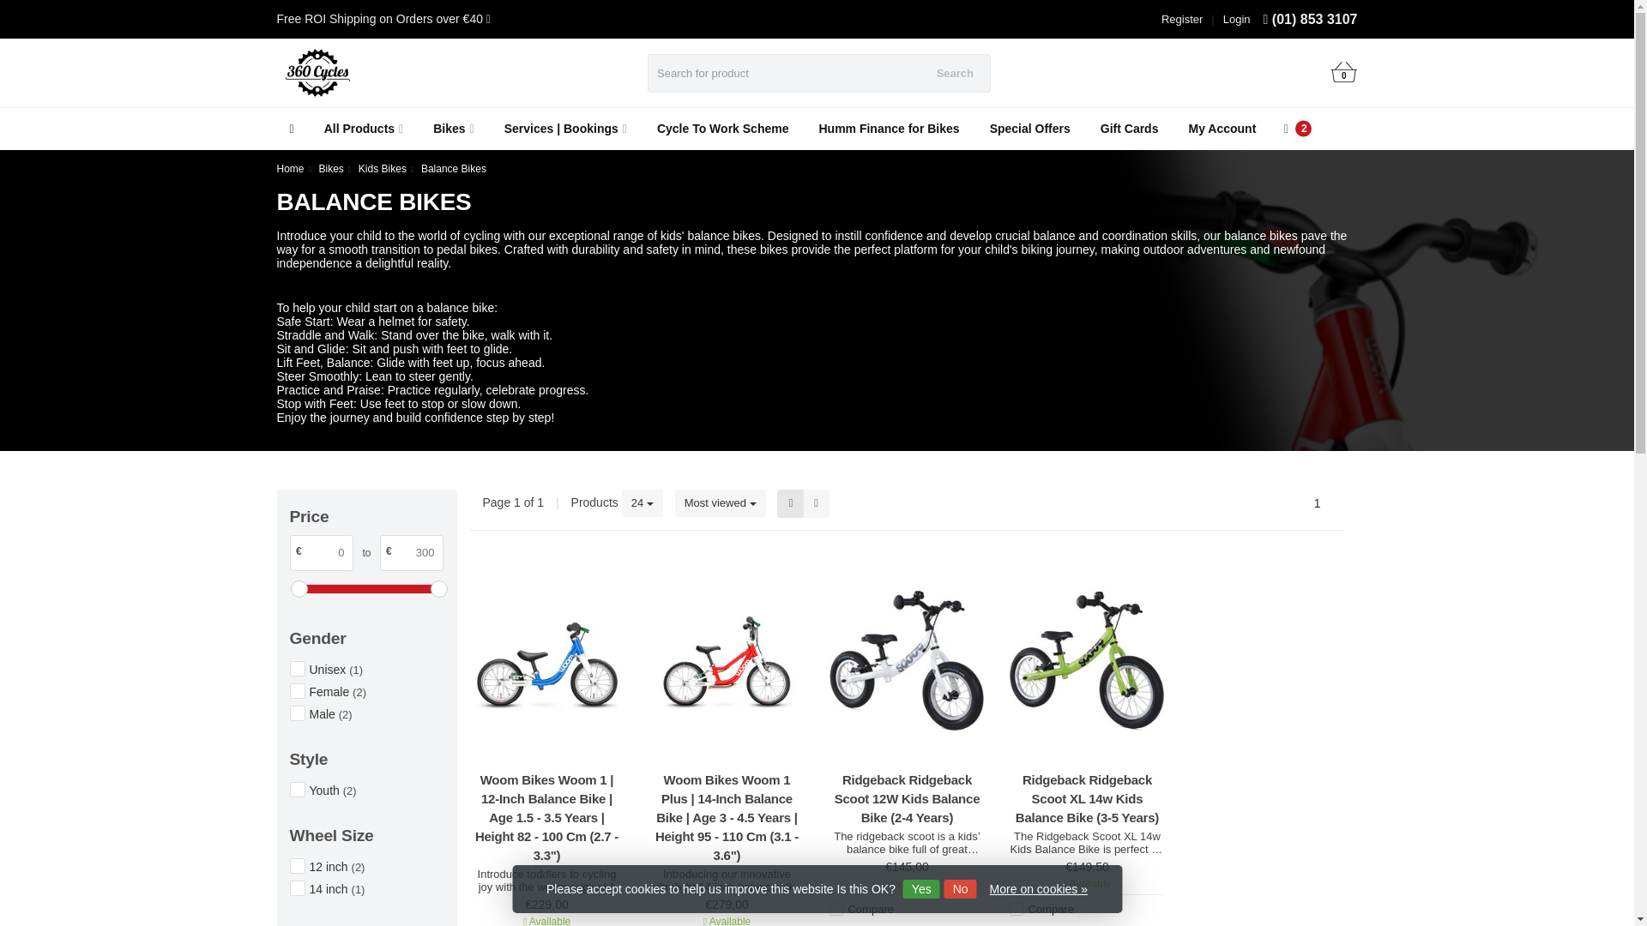 The image size is (1647, 926). What do you see at coordinates (297, 789) in the screenshot?
I see `885529` at bounding box center [297, 789].